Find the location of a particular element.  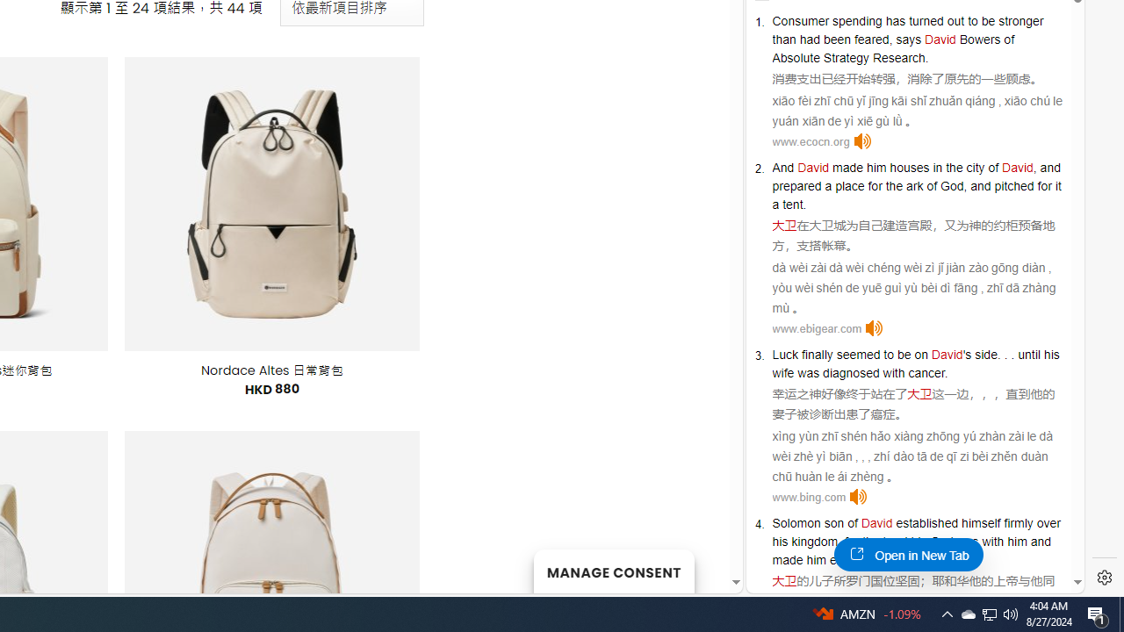

of is located at coordinates (852, 523).